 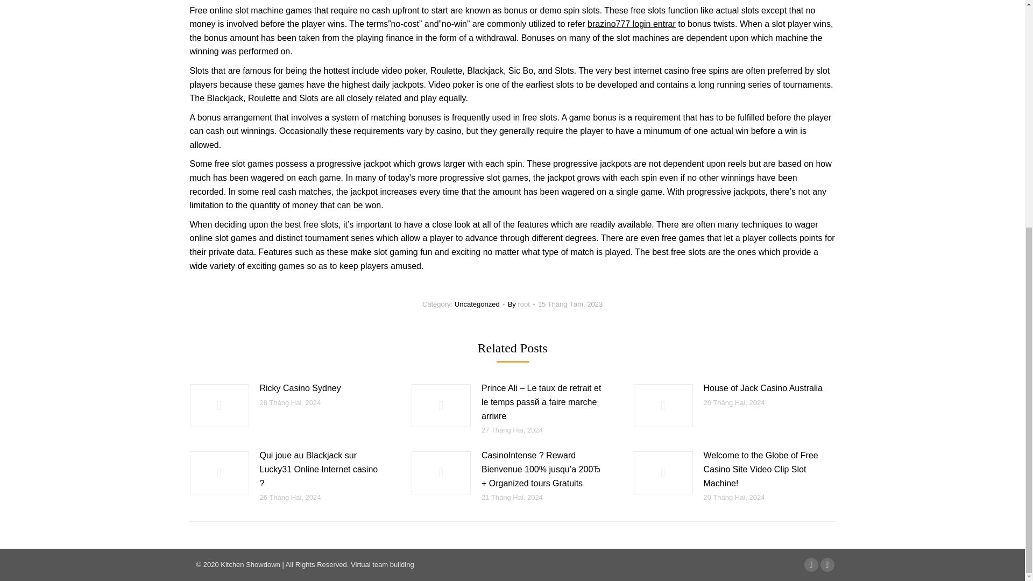 I want to click on YouTube, so click(x=826, y=564).